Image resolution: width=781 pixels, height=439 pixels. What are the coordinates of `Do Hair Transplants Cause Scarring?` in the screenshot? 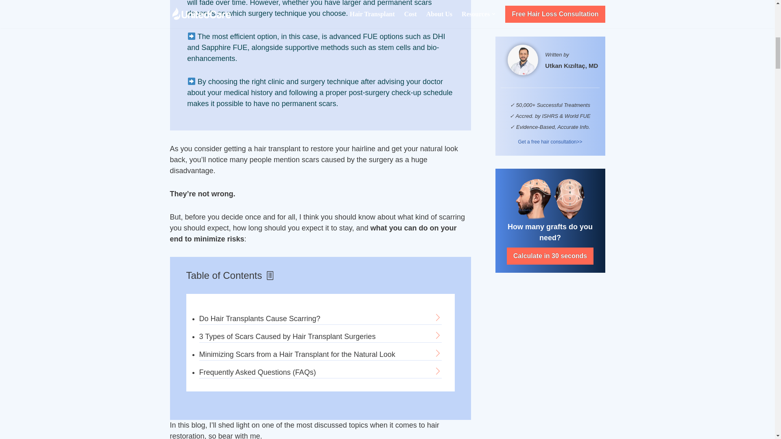 It's located at (321, 319).